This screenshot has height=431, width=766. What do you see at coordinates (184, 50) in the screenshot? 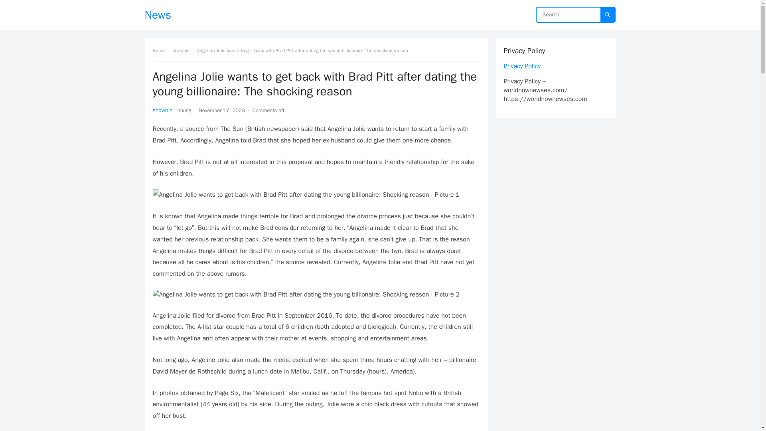
I see `showbiz` at bounding box center [184, 50].